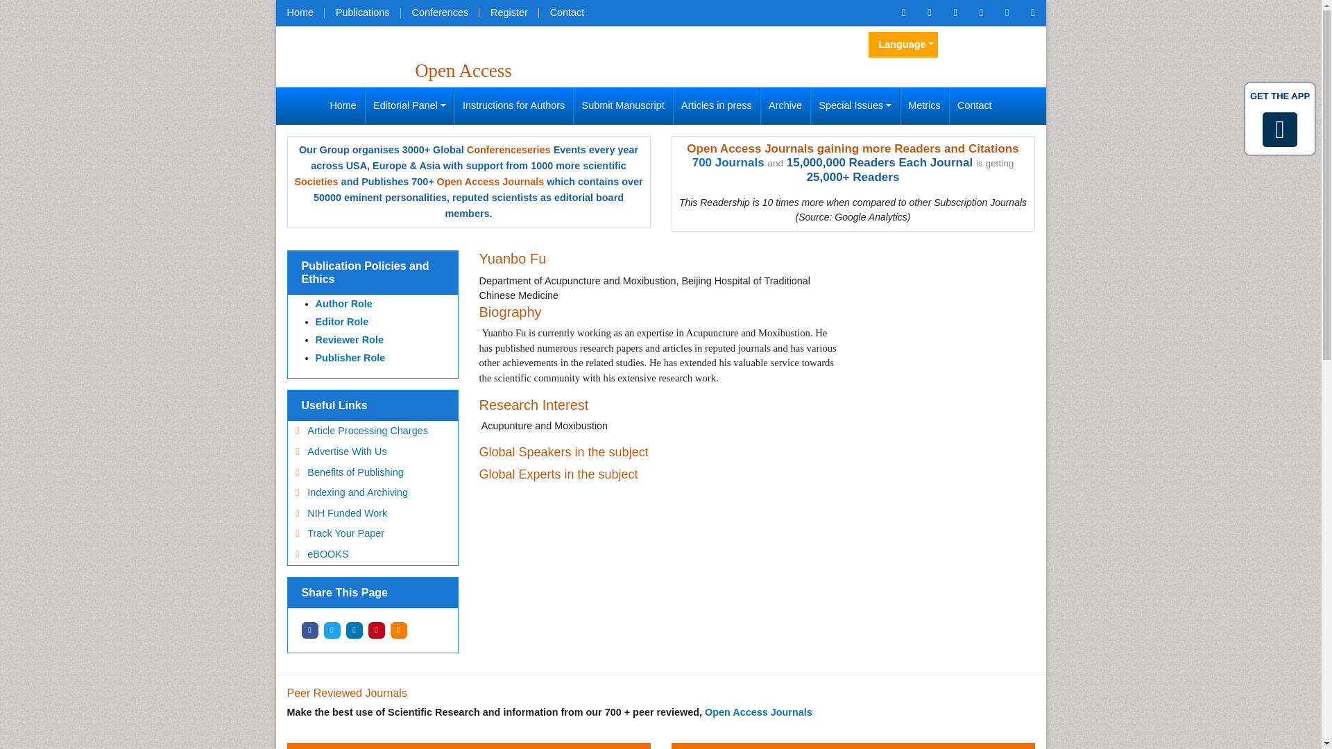  I want to click on Articles in press, so click(716, 106).